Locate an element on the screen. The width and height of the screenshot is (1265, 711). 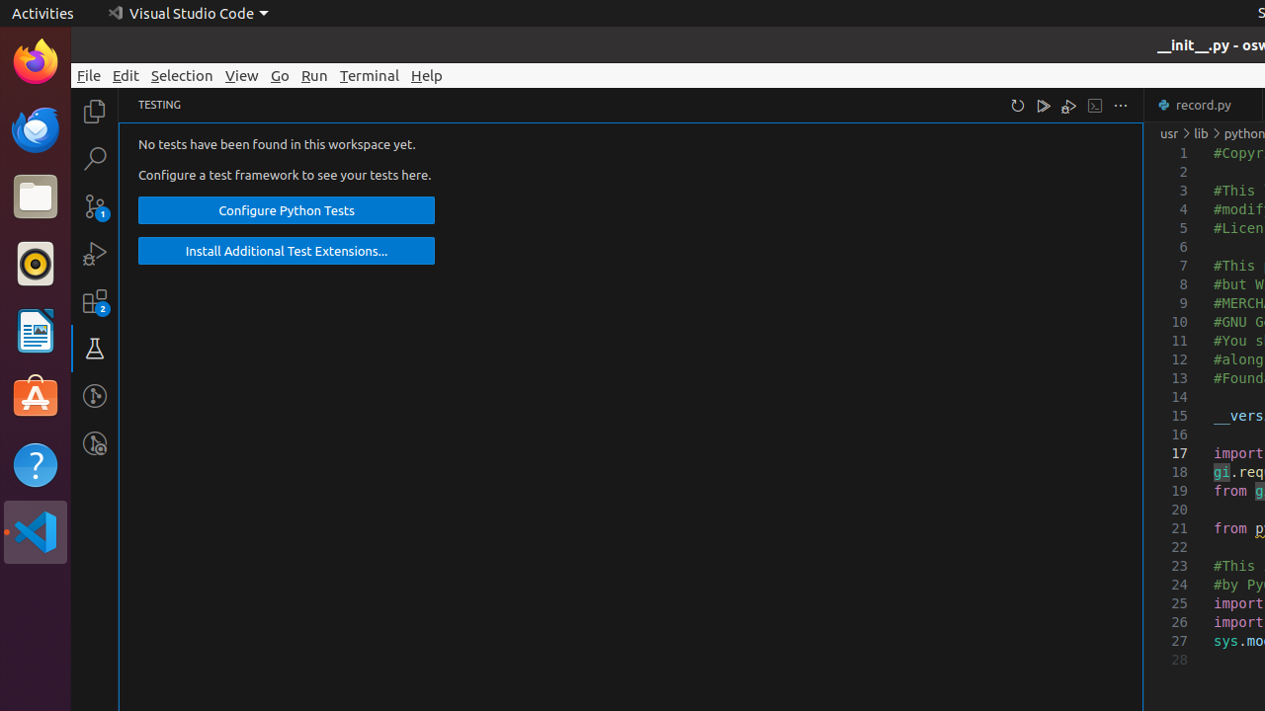
Edit is located at coordinates (126, 75).